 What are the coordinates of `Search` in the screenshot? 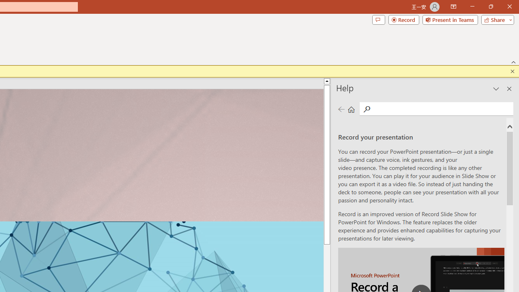 It's located at (442, 109).